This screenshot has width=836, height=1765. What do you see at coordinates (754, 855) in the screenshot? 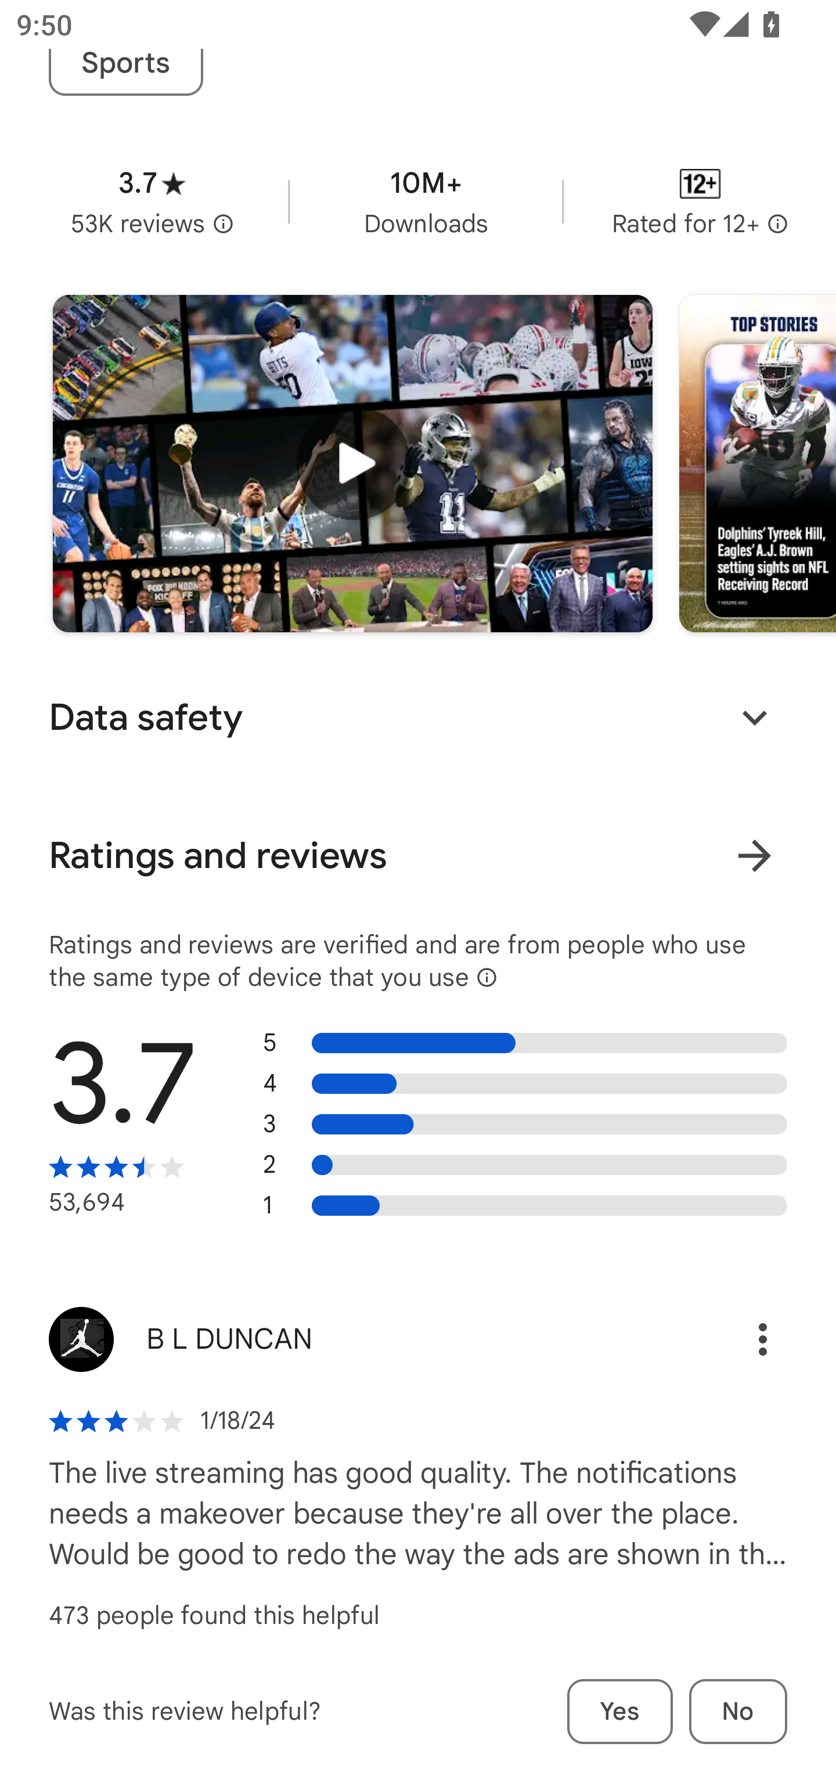
I see `View all ratings and reviews` at bounding box center [754, 855].